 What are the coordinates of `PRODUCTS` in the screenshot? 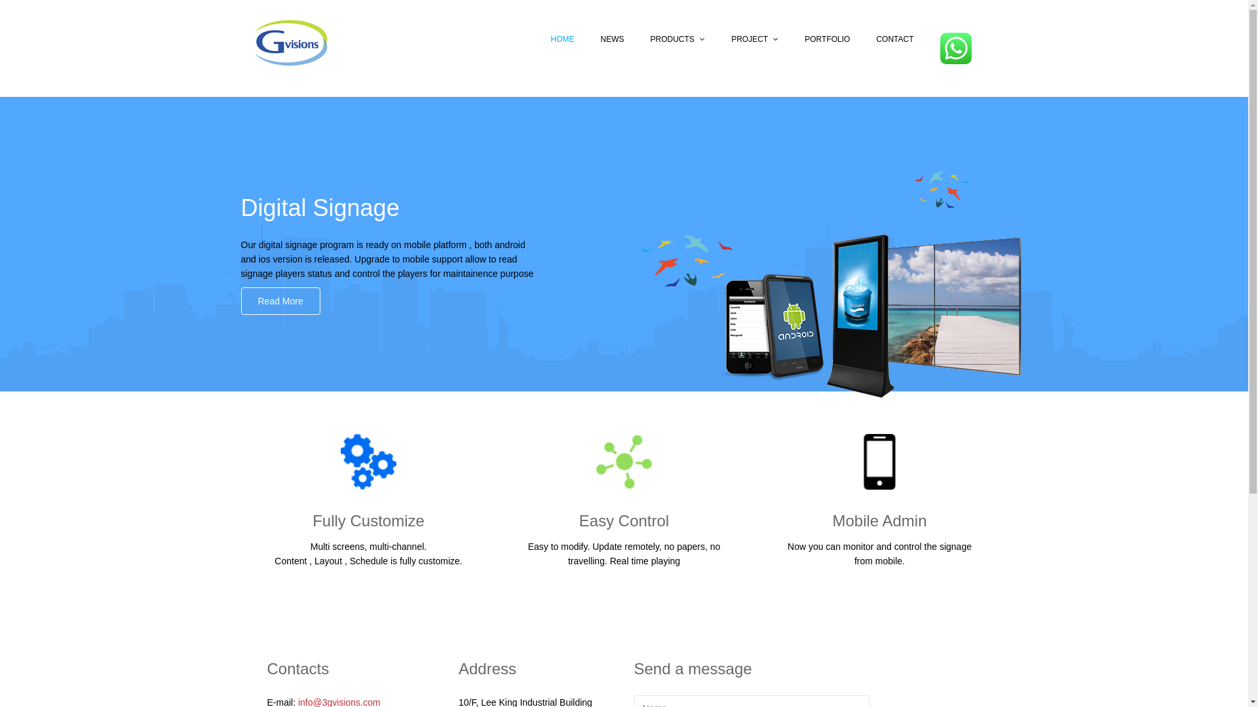 It's located at (677, 39).